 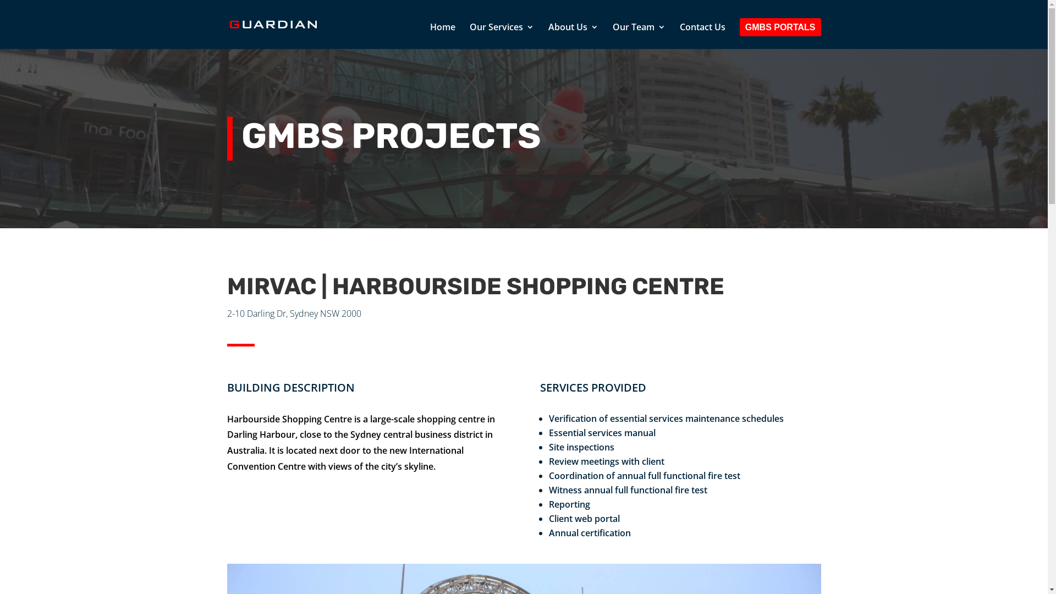 What do you see at coordinates (443, 36) in the screenshot?
I see `Home` at bounding box center [443, 36].